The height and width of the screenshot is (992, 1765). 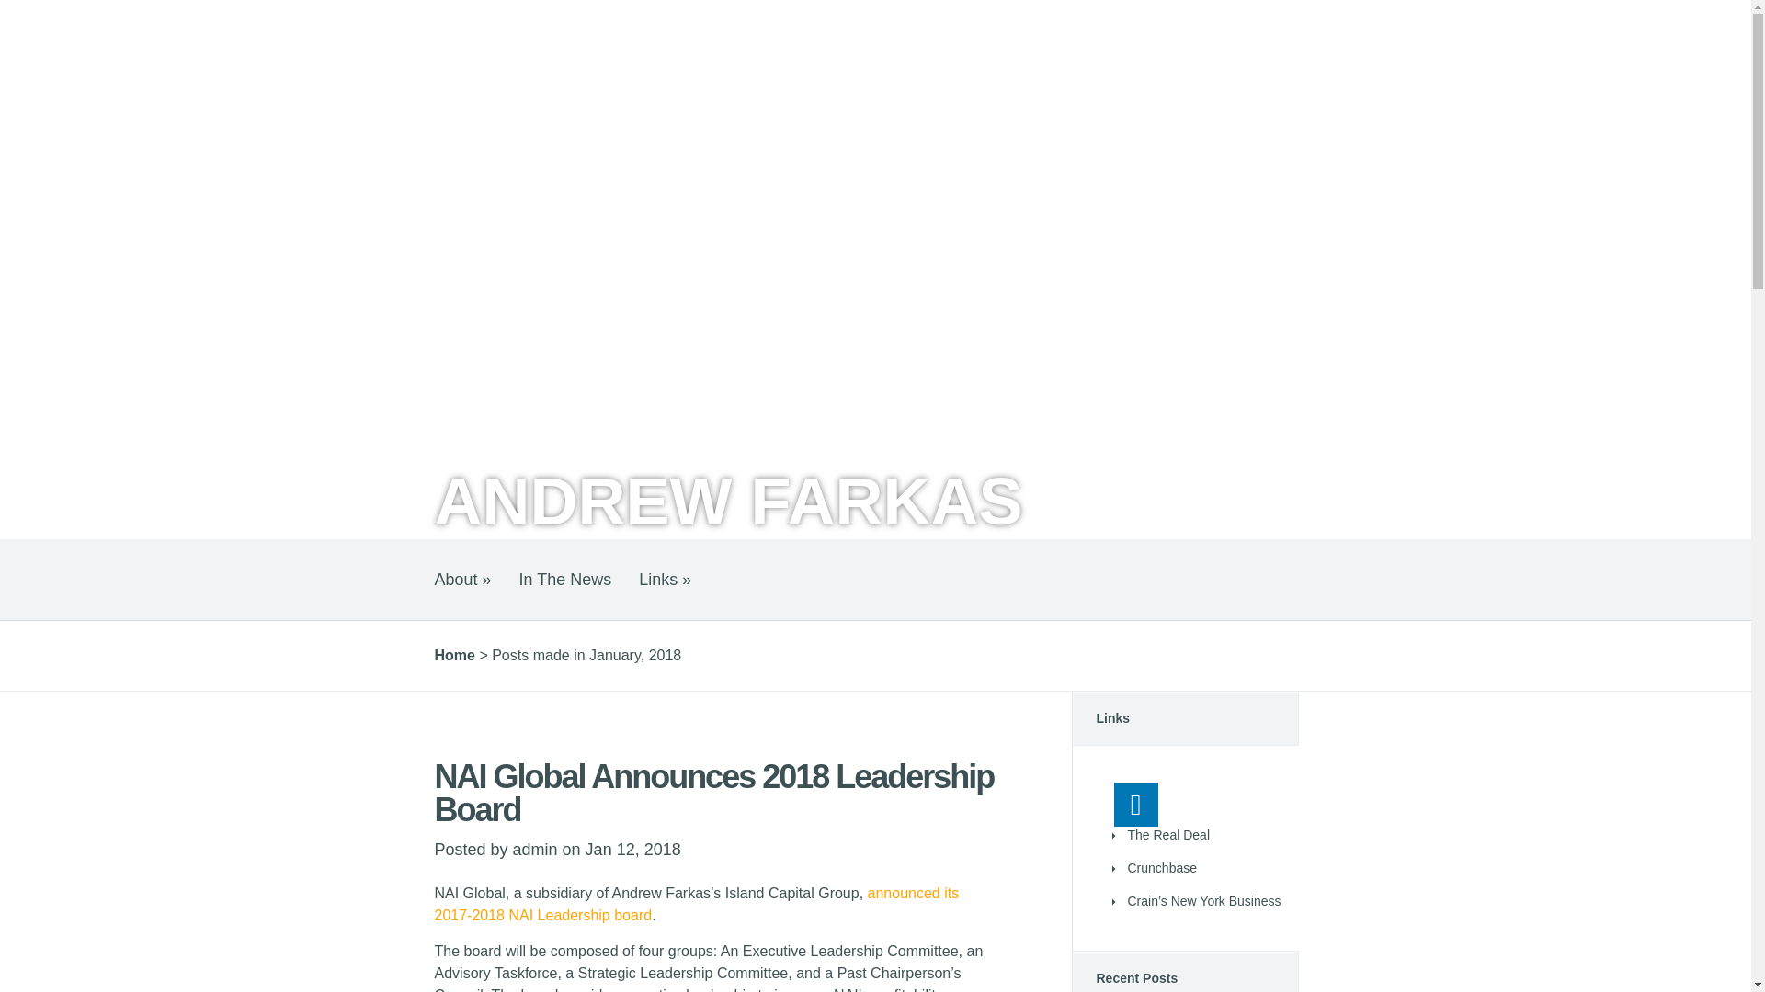 I want to click on In The News, so click(x=565, y=580).